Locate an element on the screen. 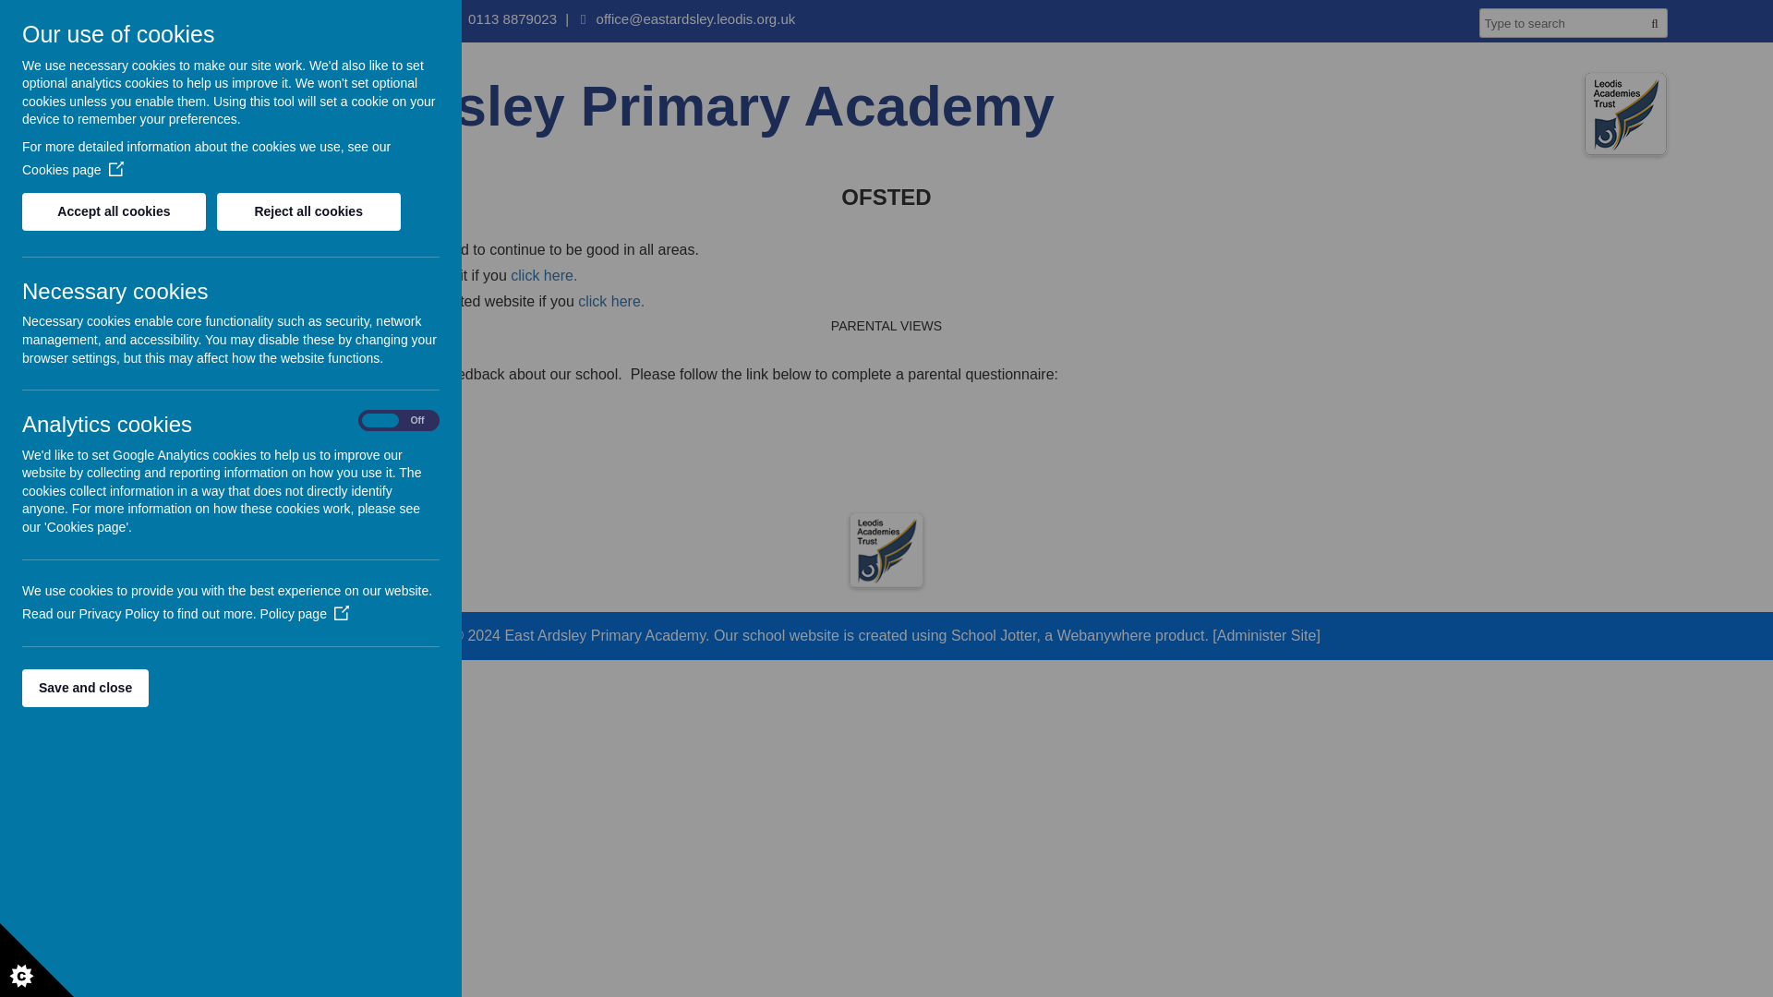 The width and height of the screenshot is (1773, 997). click here. is located at coordinates (611, 301).